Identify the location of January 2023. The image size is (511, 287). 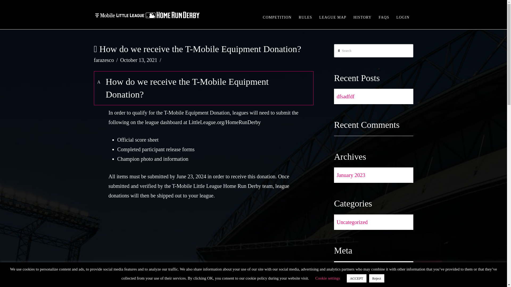
(350, 175).